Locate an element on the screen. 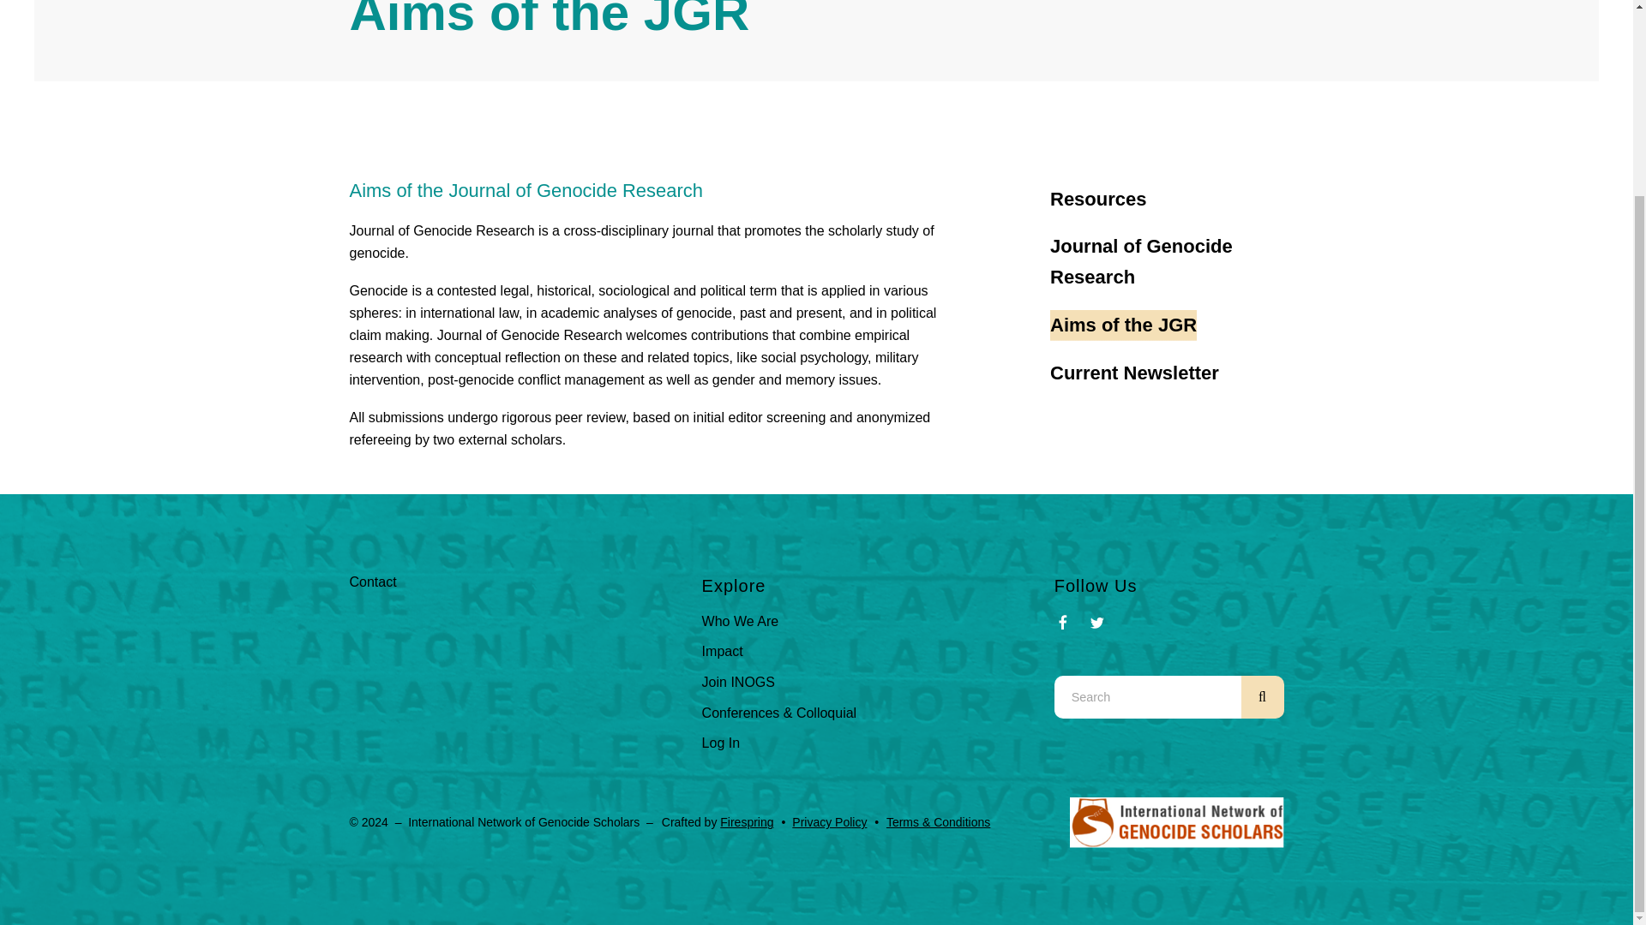  Impact is located at coordinates (723, 651).